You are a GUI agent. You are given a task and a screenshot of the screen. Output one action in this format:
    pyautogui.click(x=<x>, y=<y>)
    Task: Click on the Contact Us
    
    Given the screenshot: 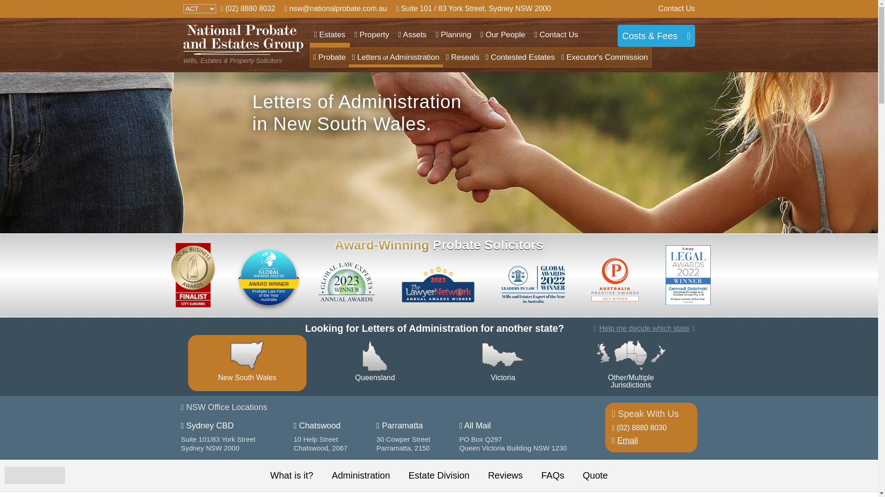 What is the action you would take?
    pyautogui.click(x=556, y=35)
    